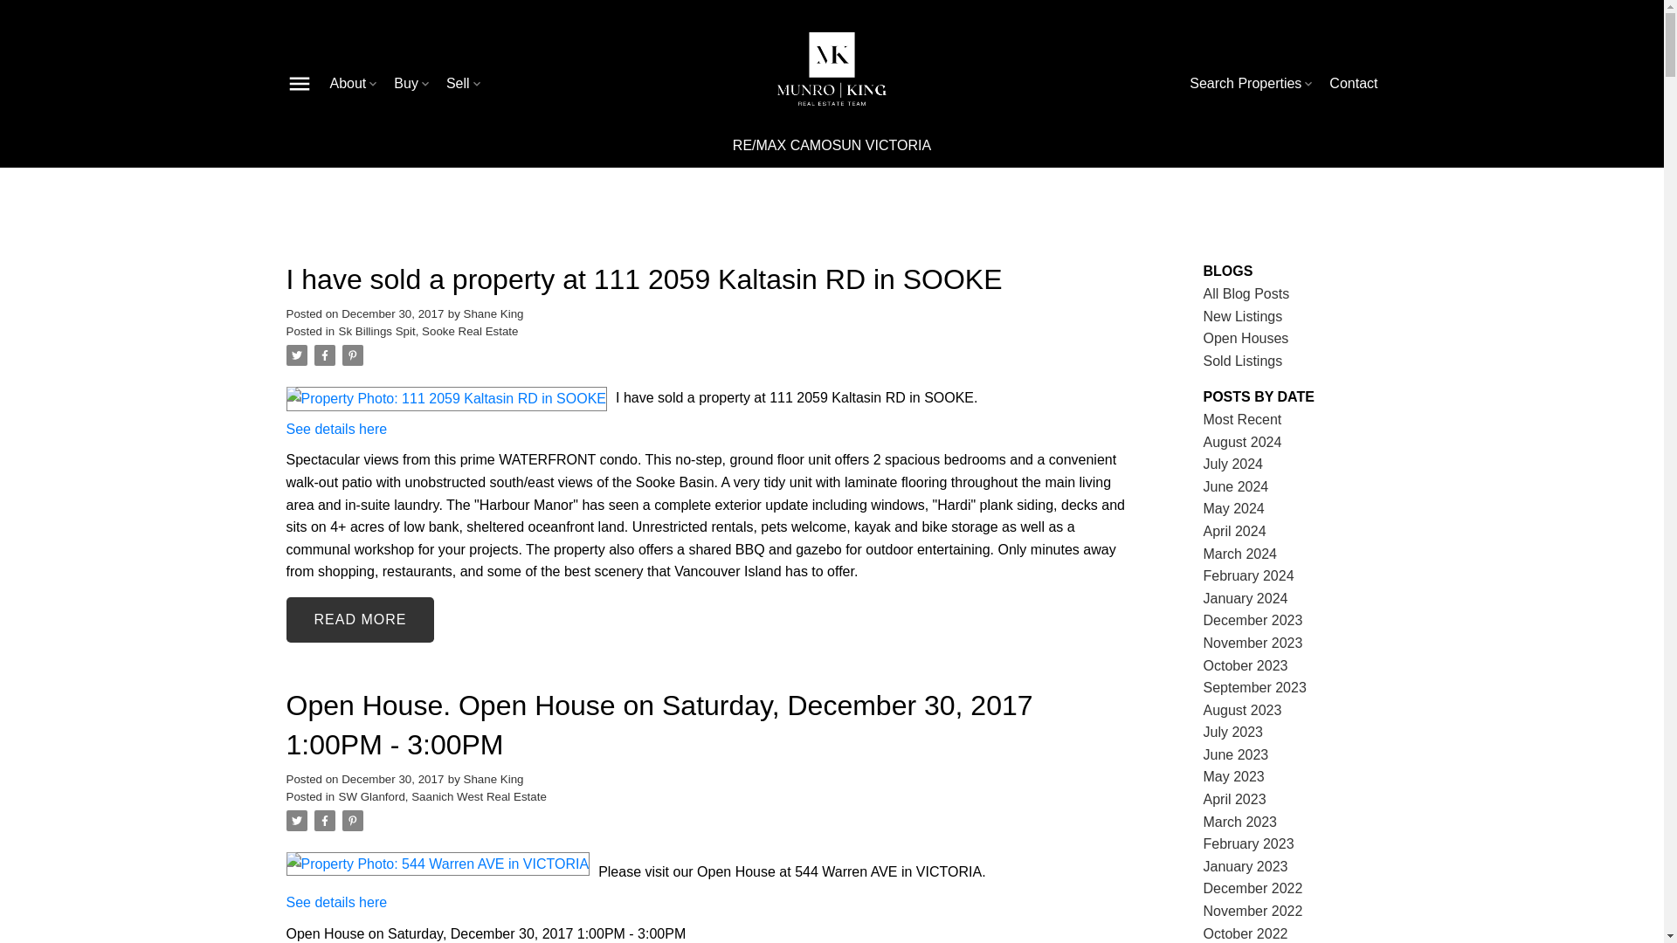 The width and height of the screenshot is (1677, 943). I want to click on I have sold a property at 111 2059 Kaltasin RD in SOOKE, so click(709, 279).